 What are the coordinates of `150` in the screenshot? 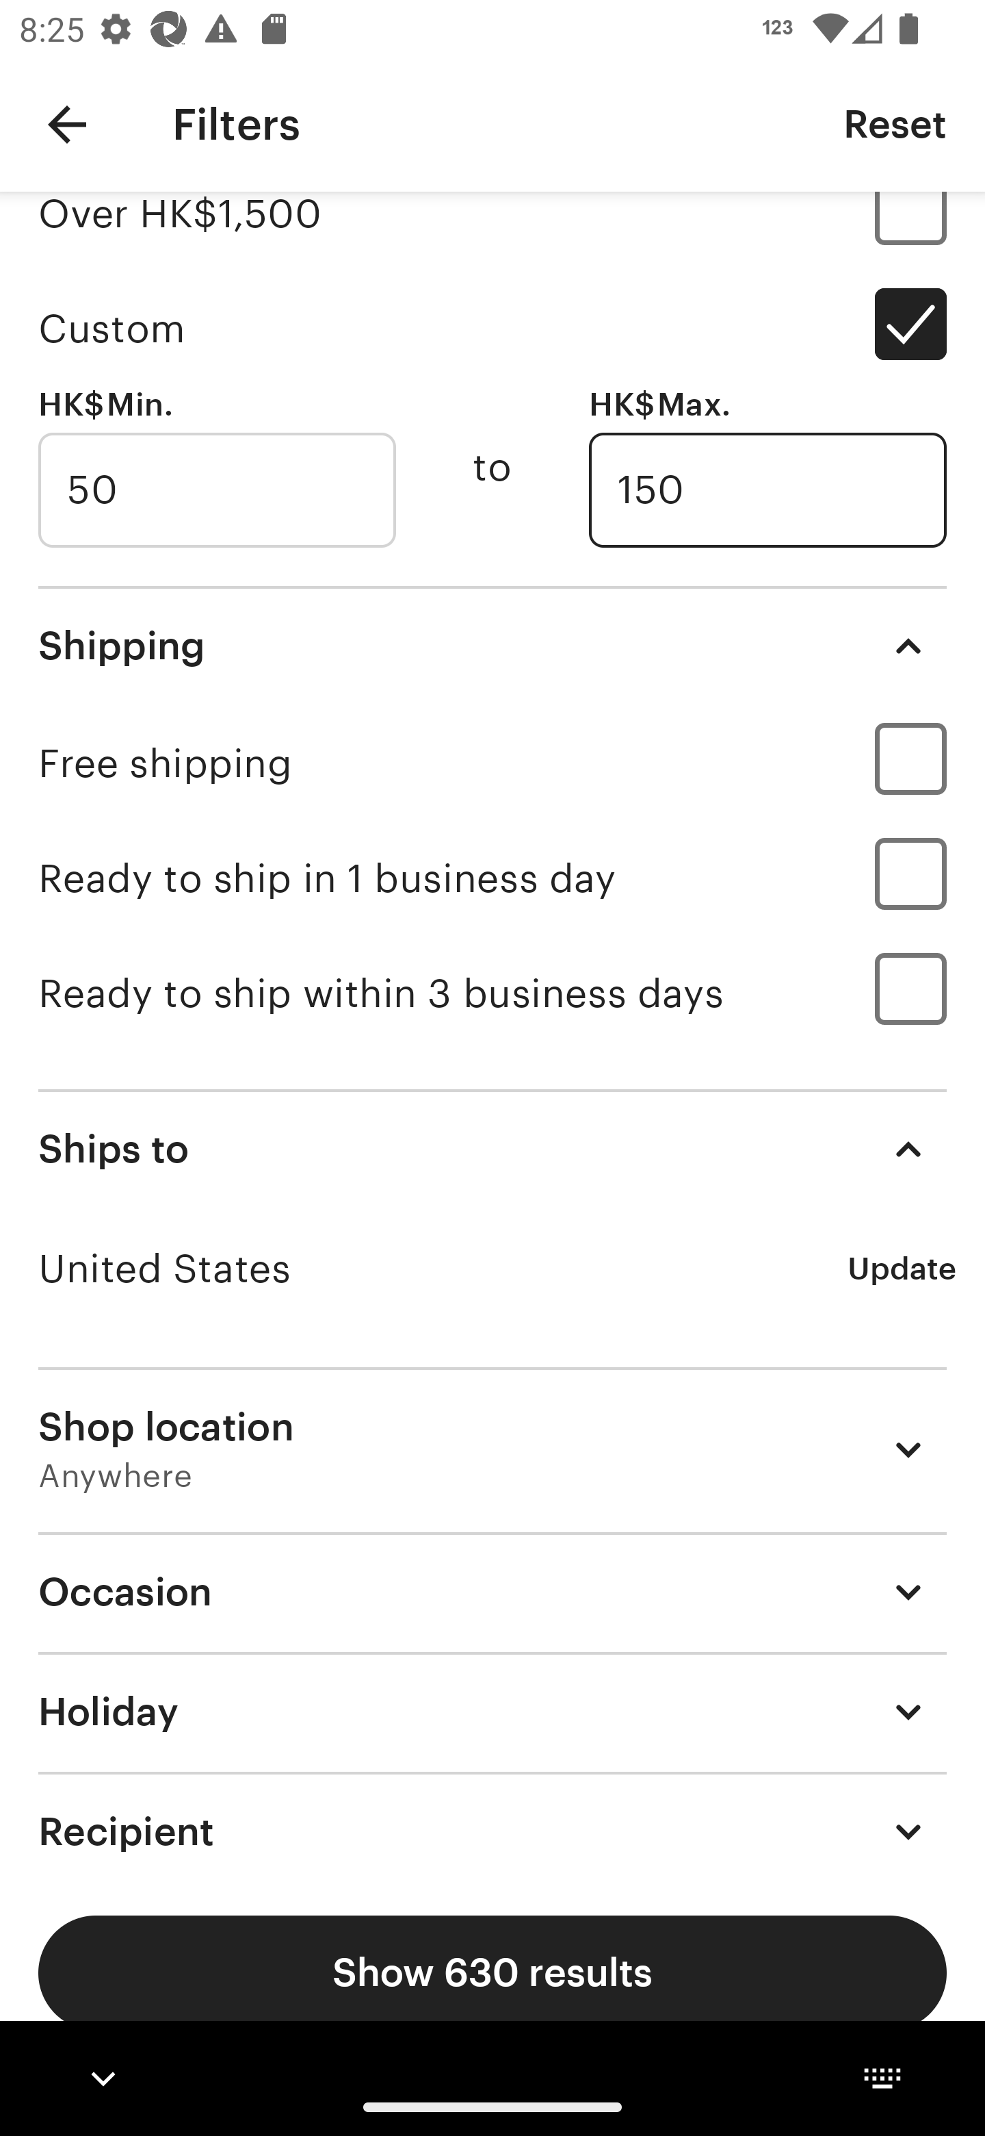 It's located at (767, 490).